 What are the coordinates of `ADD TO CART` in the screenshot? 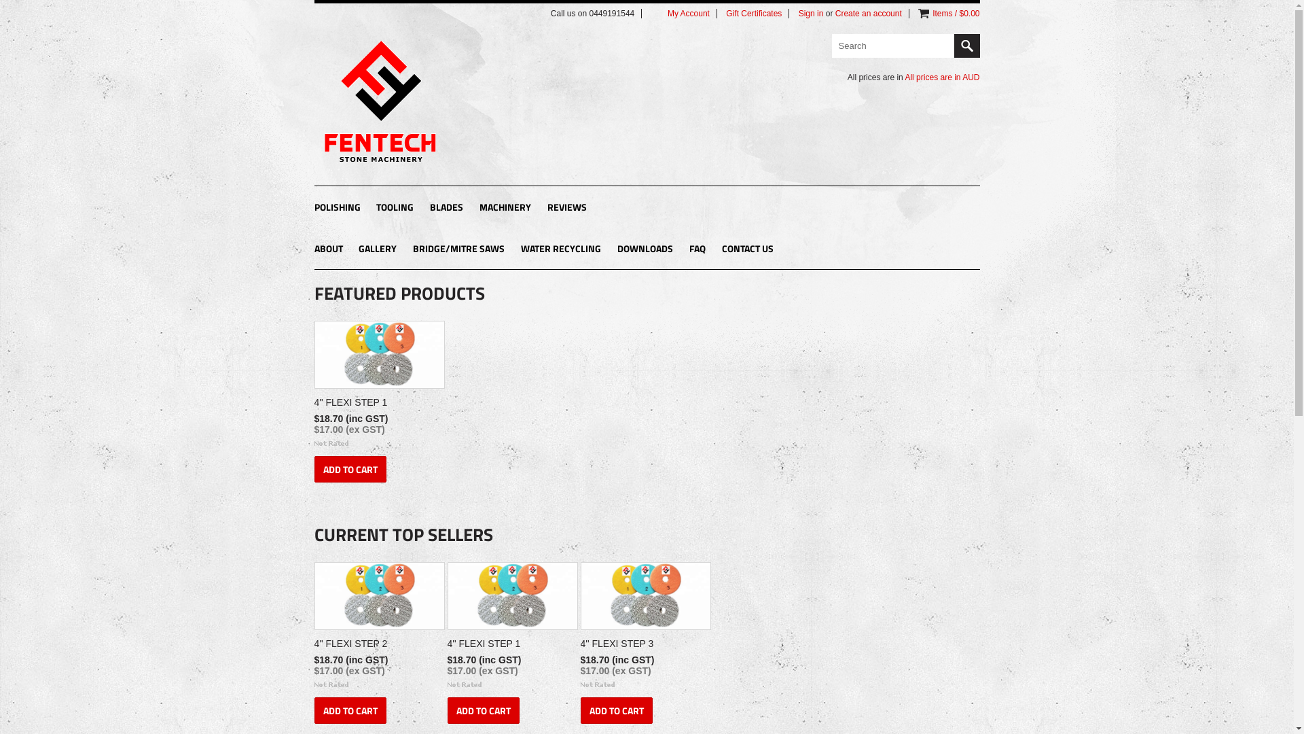 It's located at (483, 711).